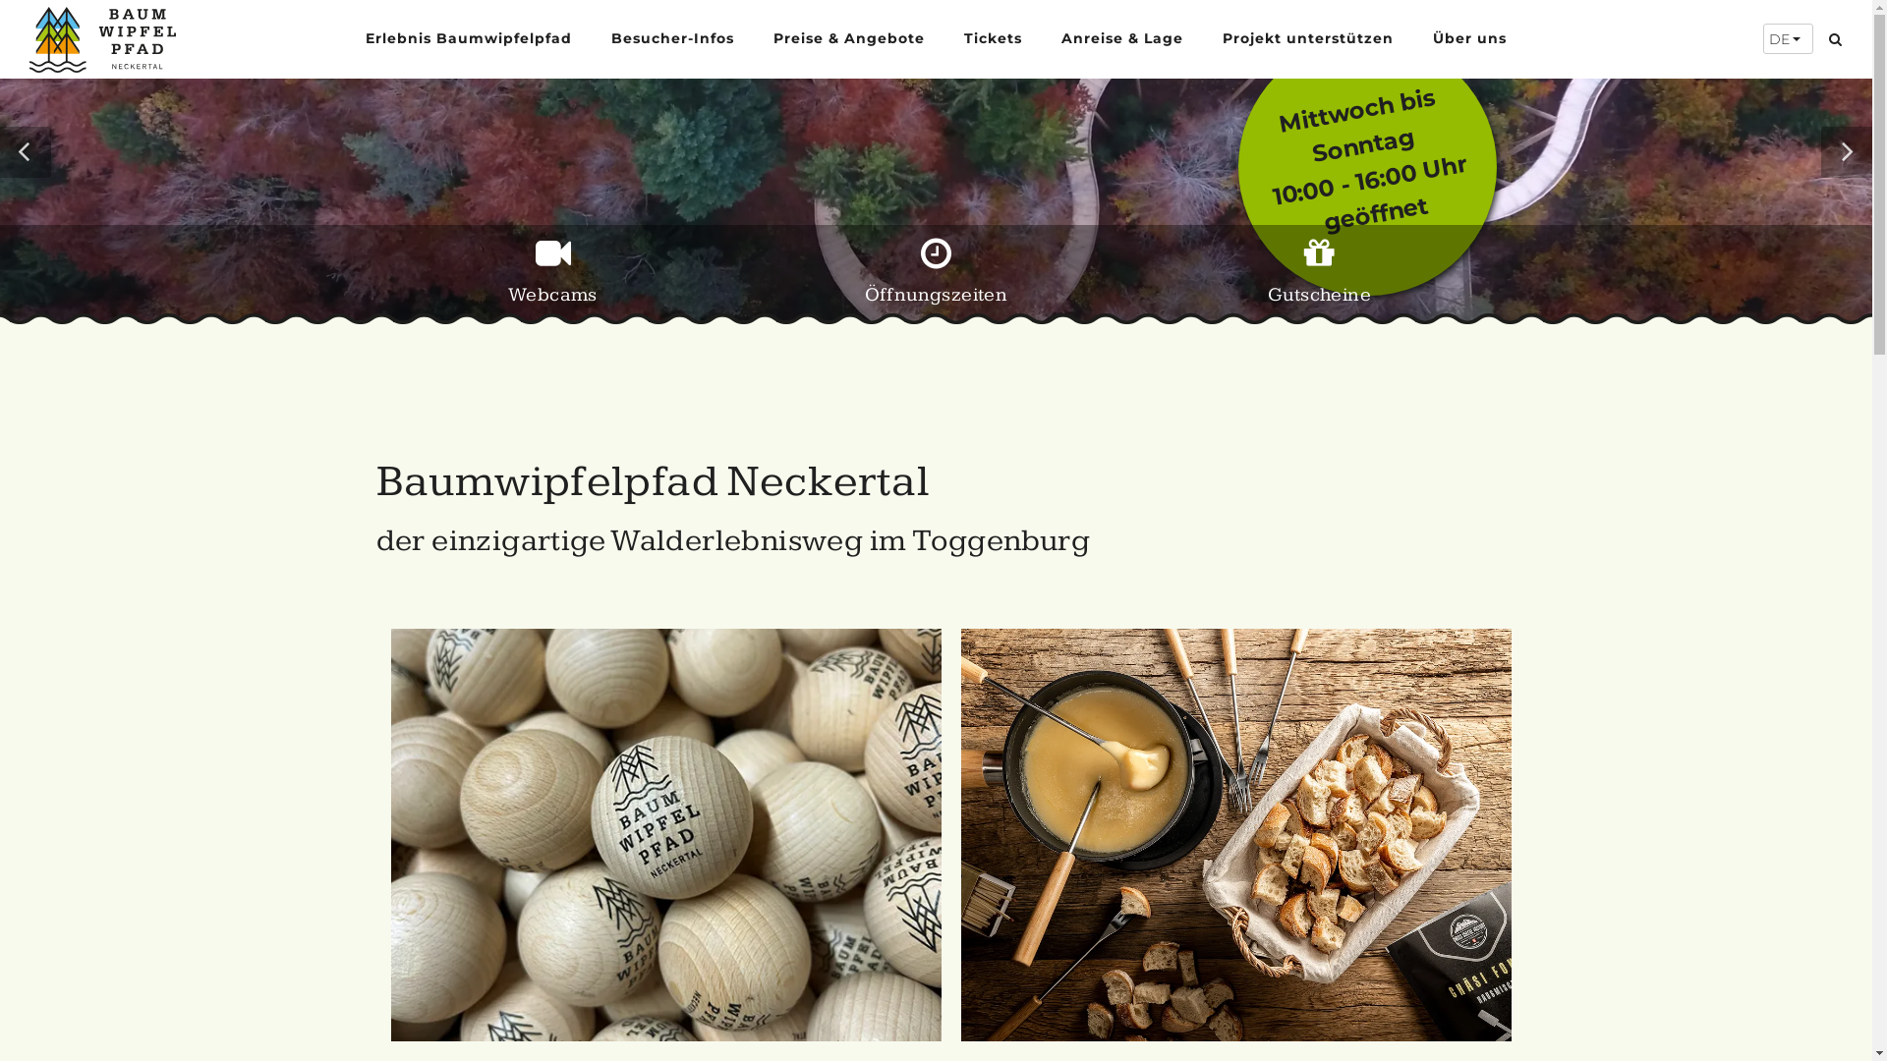 The image size is (1887, 1061). I want to click on Die eigene Kugel rollt am schnellsten!, so click(666, 835).